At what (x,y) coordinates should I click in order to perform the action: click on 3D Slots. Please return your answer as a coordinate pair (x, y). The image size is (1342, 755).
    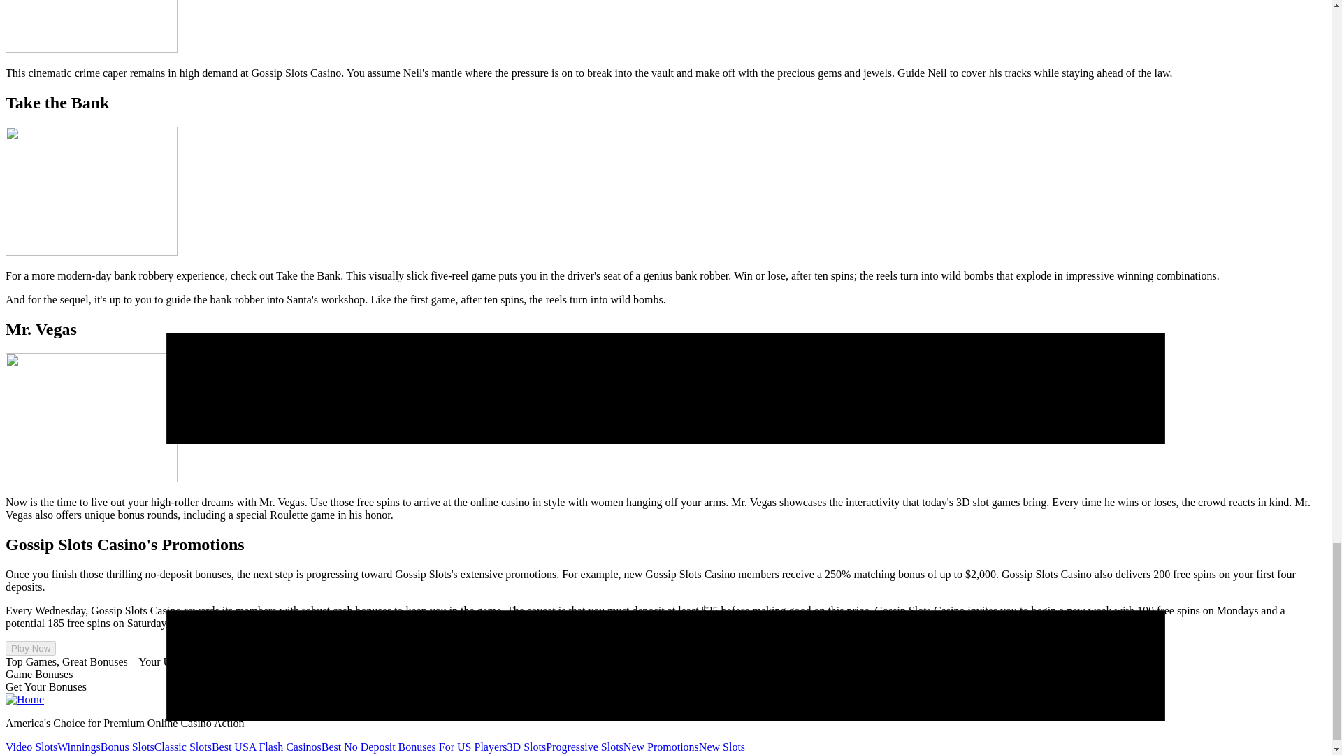
    Looking at the image, I should click on (526, 746).